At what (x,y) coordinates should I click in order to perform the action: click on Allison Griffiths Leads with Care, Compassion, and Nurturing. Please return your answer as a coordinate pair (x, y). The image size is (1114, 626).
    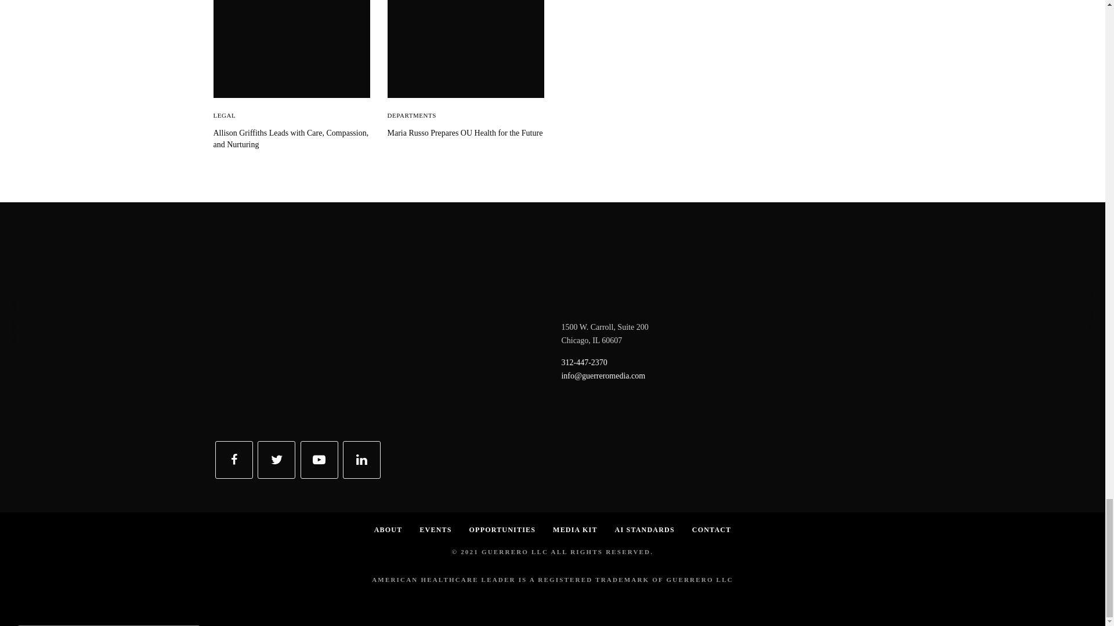
    Looking at the image, I should click on (291, 139).